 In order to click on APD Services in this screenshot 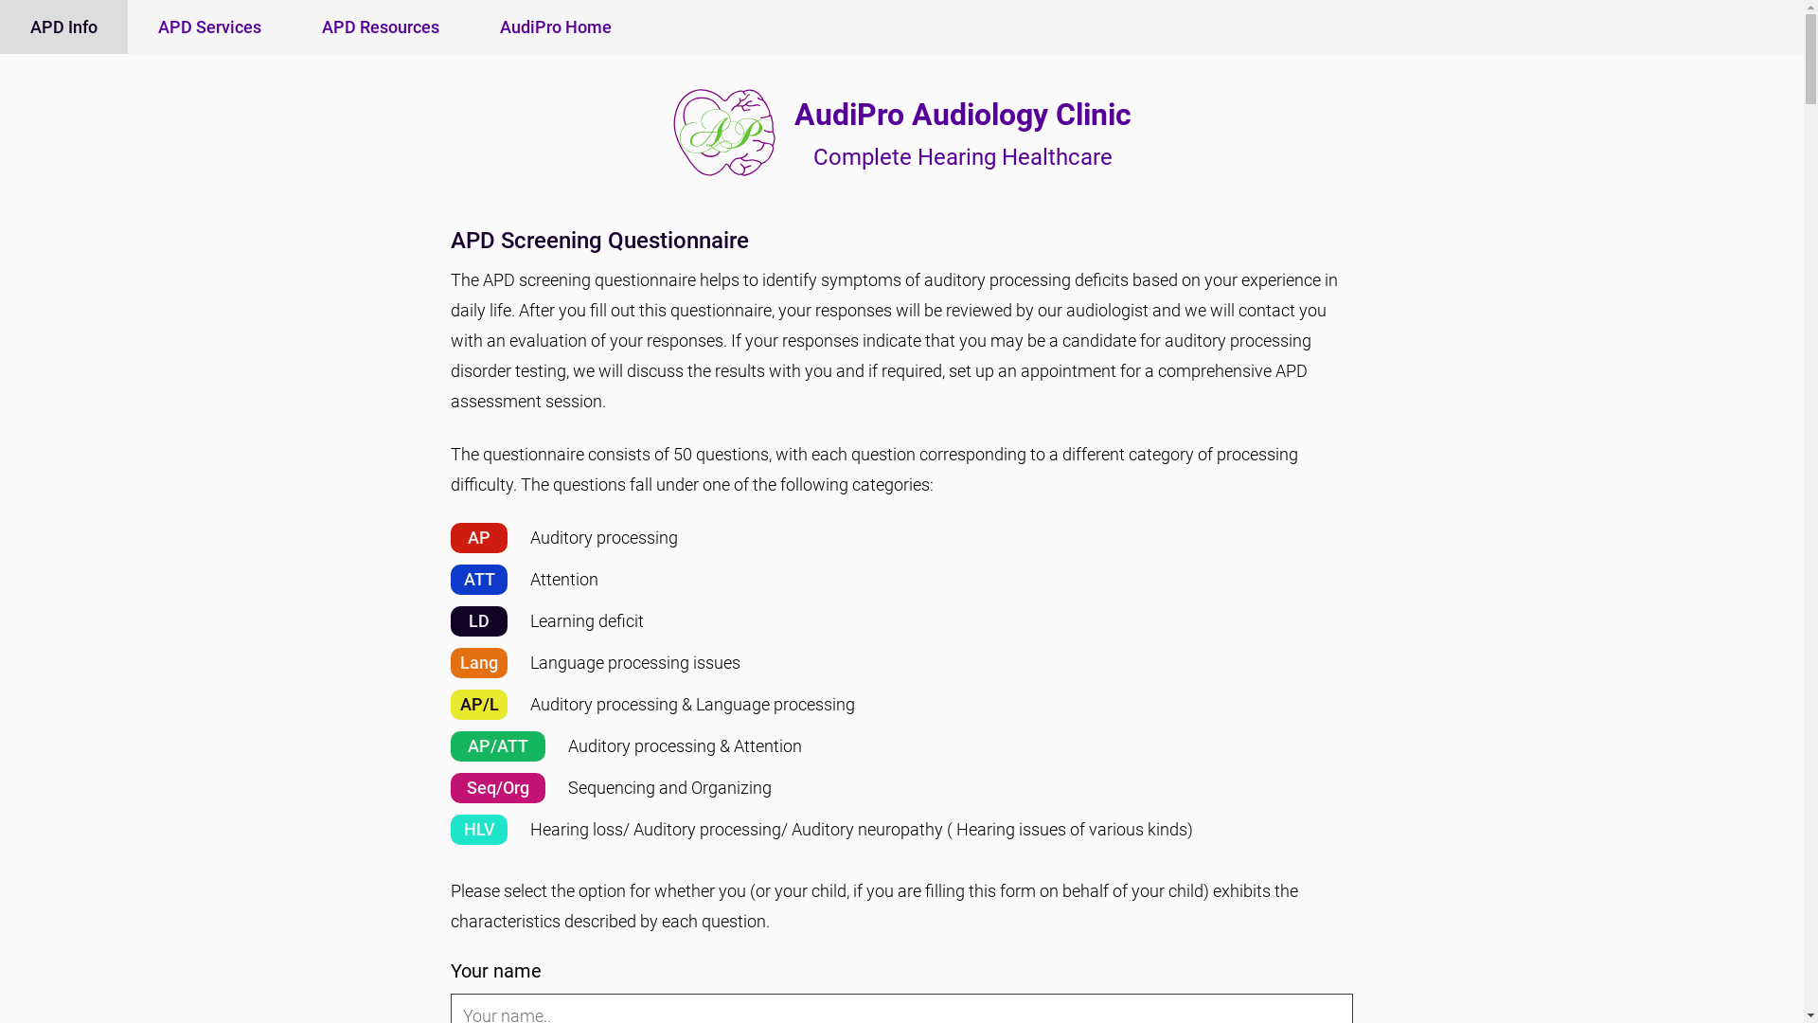, I will do `click(210, 27)`.